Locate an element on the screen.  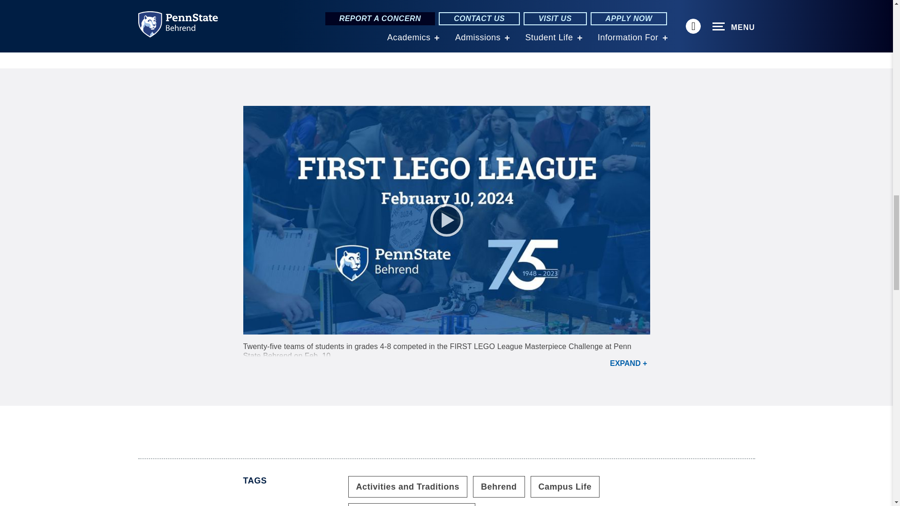
Content tagged with Youth Education Outreach is located at coordinates (411, 504).